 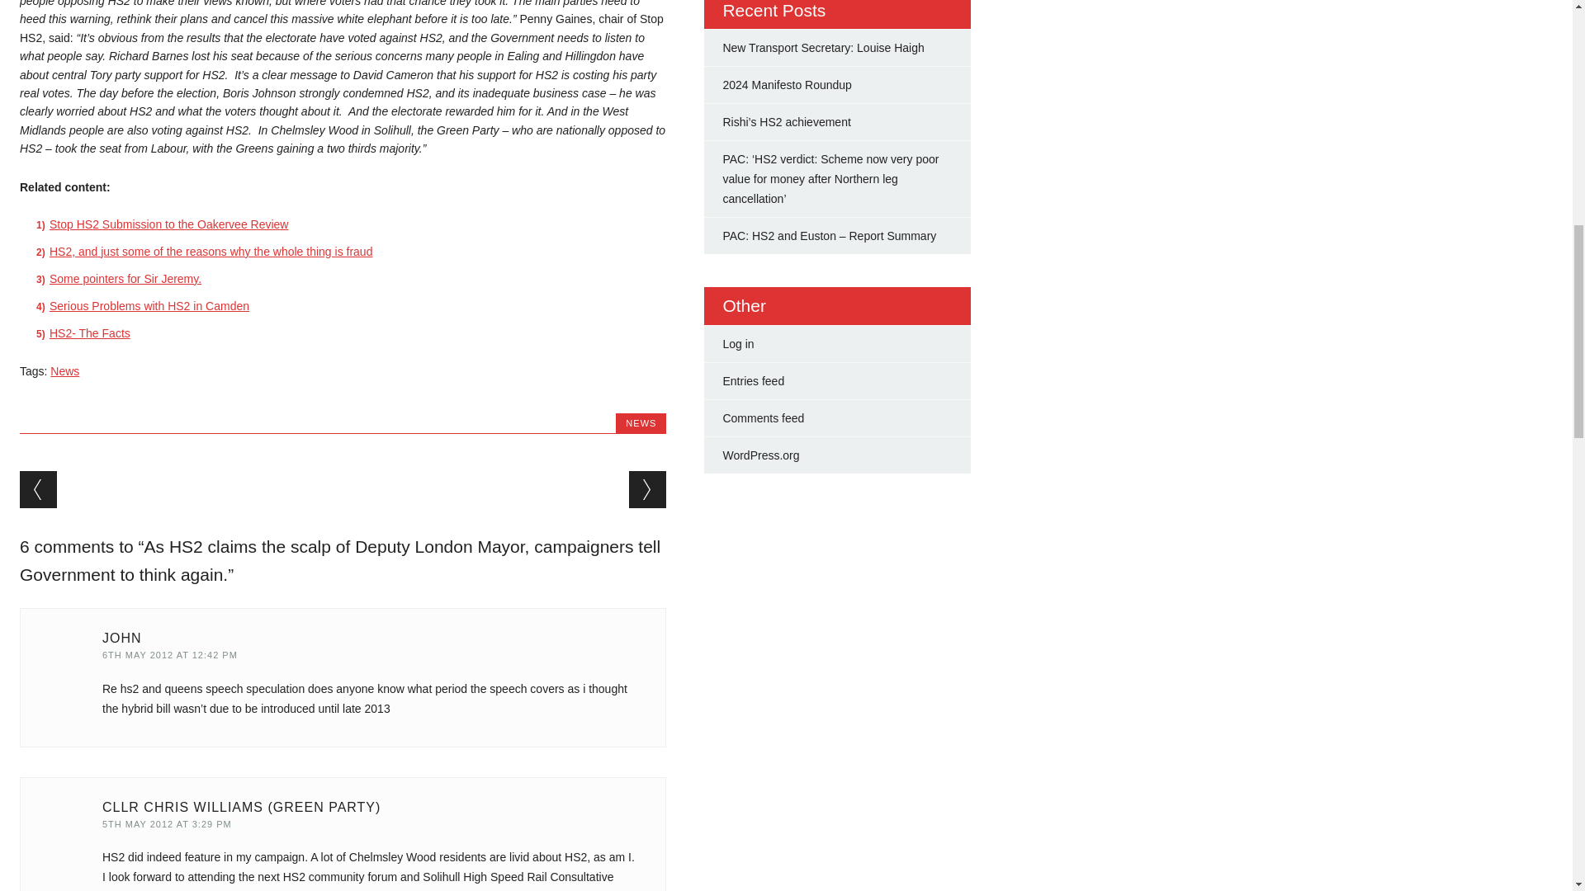 What do you see at coordinates (149, 305) in the screenshot?
I see `Permanent link to Serious Problems with HS2 in Camden` at bounding box center [149, 305].